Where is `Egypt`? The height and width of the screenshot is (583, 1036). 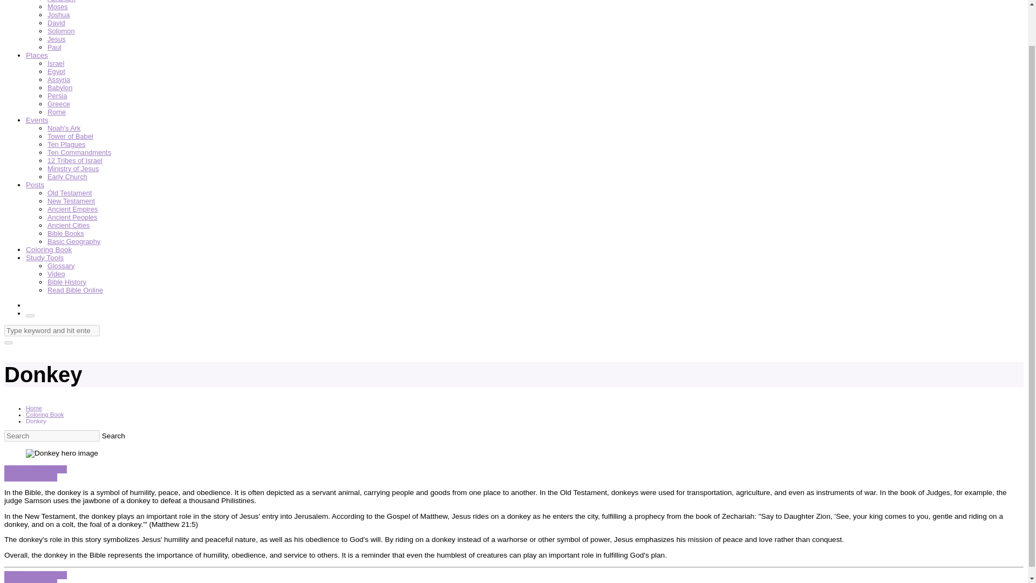
Egypt is located at coordinates (56, 71).